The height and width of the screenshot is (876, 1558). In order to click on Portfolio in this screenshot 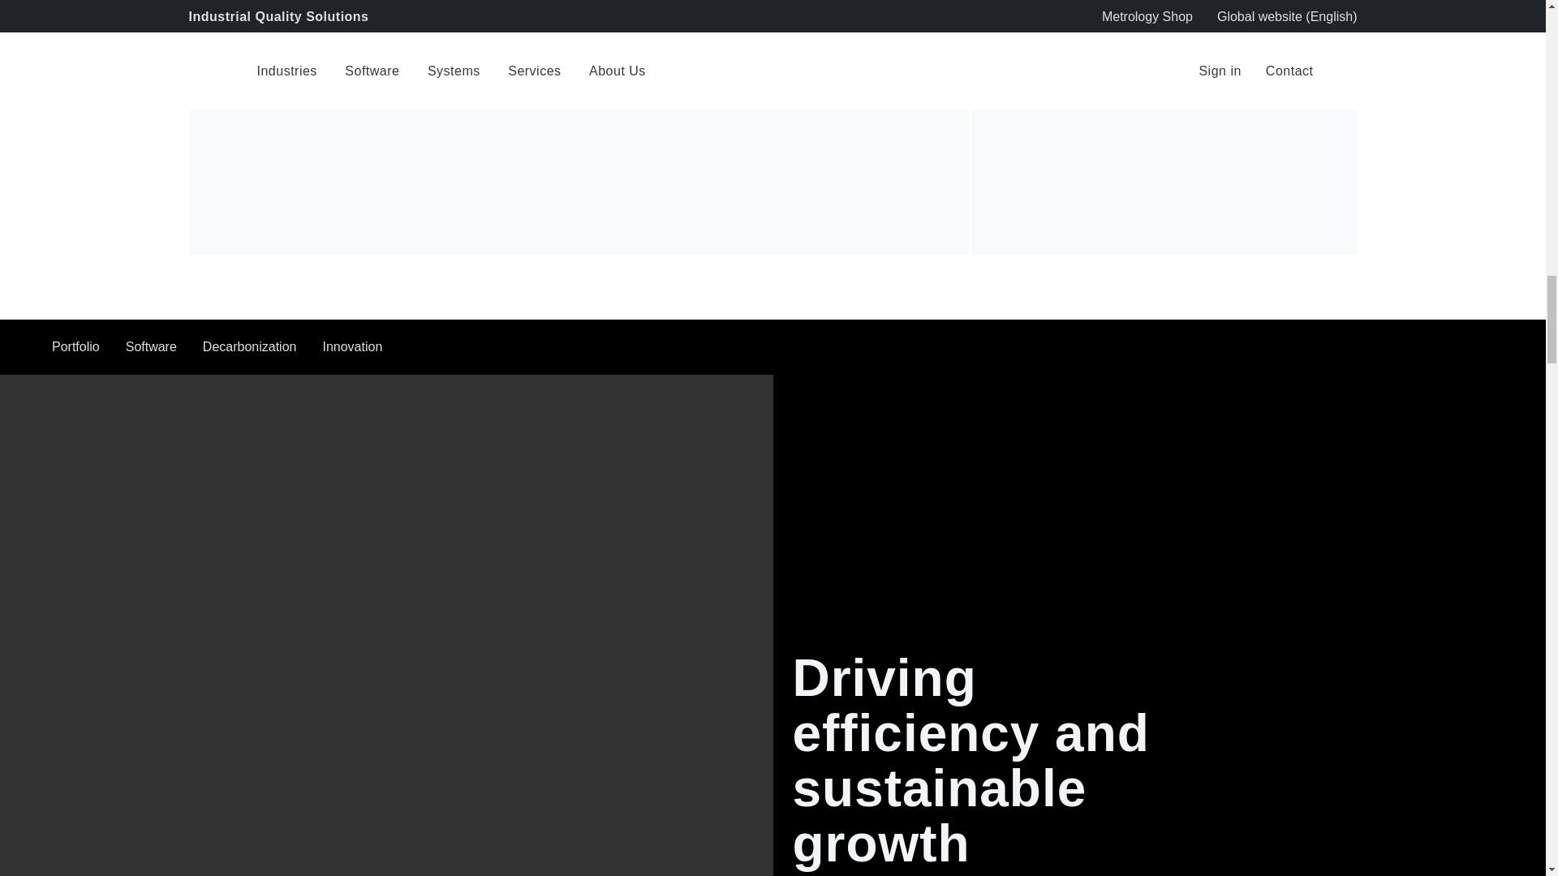, I will do `click(75, 347)`.